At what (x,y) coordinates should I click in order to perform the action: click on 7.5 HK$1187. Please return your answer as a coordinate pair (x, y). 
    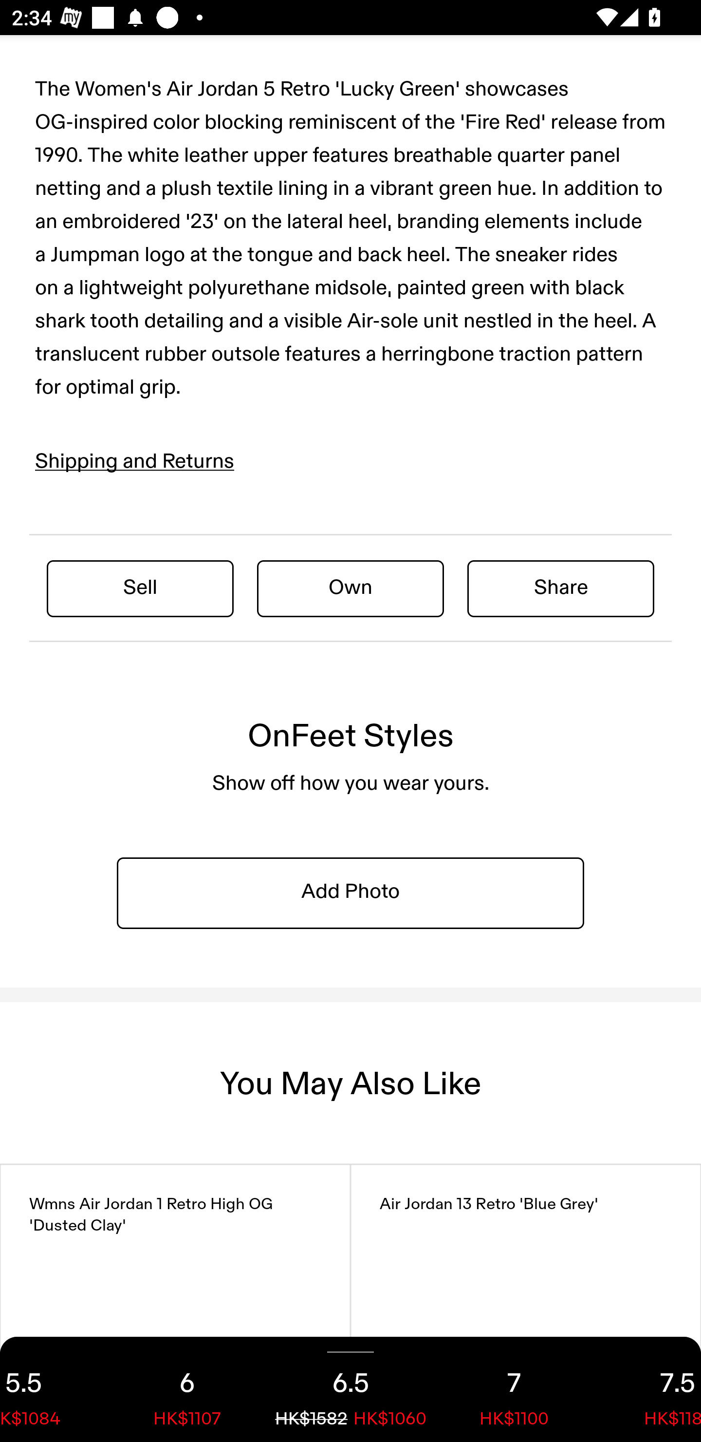
    Looking at the image, I should click on (648, 1389).